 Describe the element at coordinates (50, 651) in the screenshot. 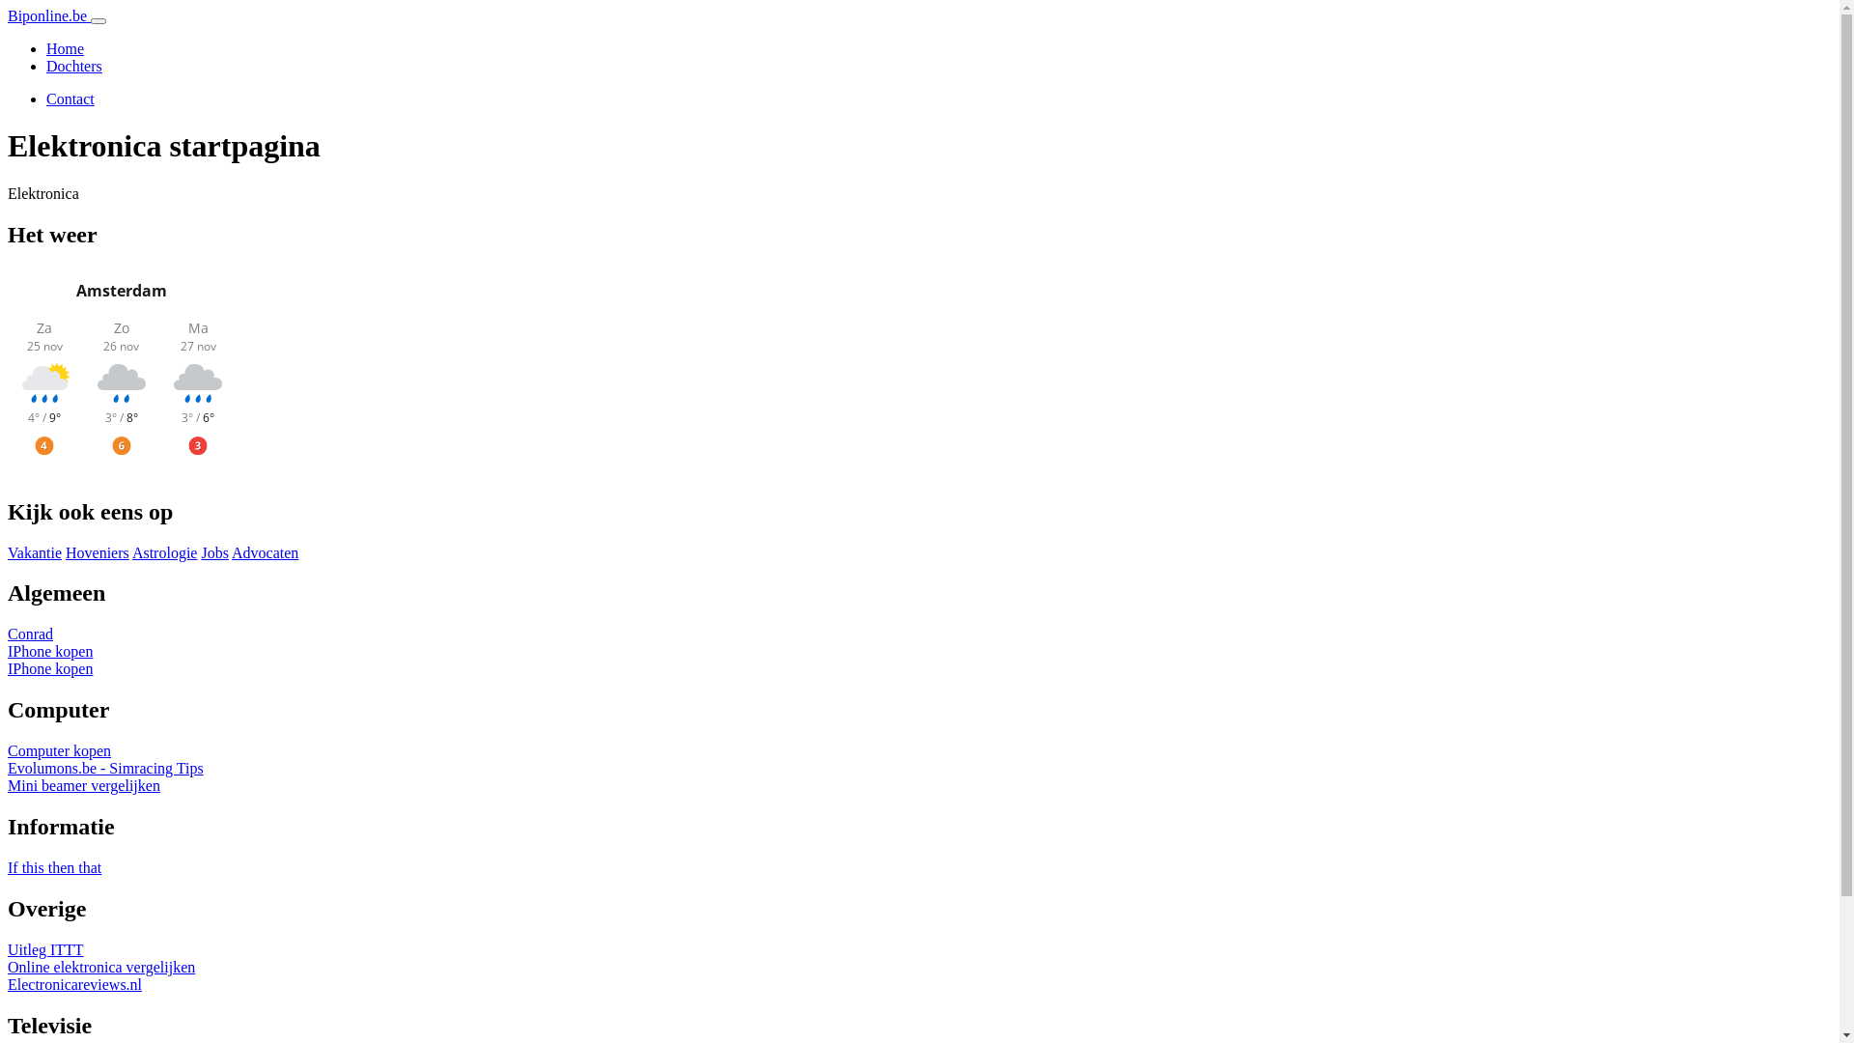

I see `IPhone kopen` at that location.